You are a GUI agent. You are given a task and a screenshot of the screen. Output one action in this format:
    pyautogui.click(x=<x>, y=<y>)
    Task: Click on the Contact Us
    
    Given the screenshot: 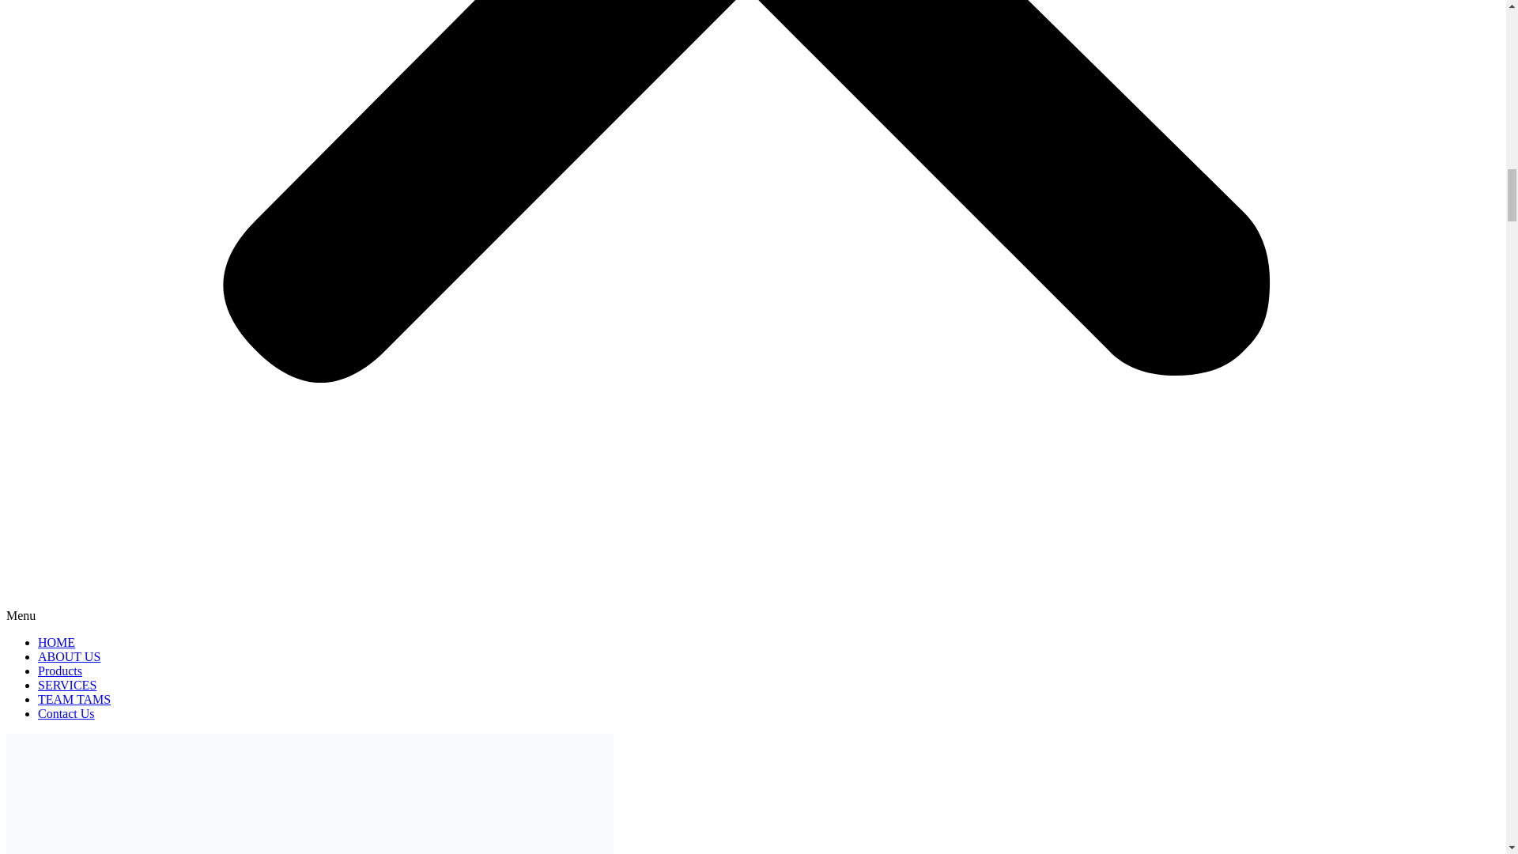 What is the action you would take?
    pyautogui.click(x=66, y=713)
    